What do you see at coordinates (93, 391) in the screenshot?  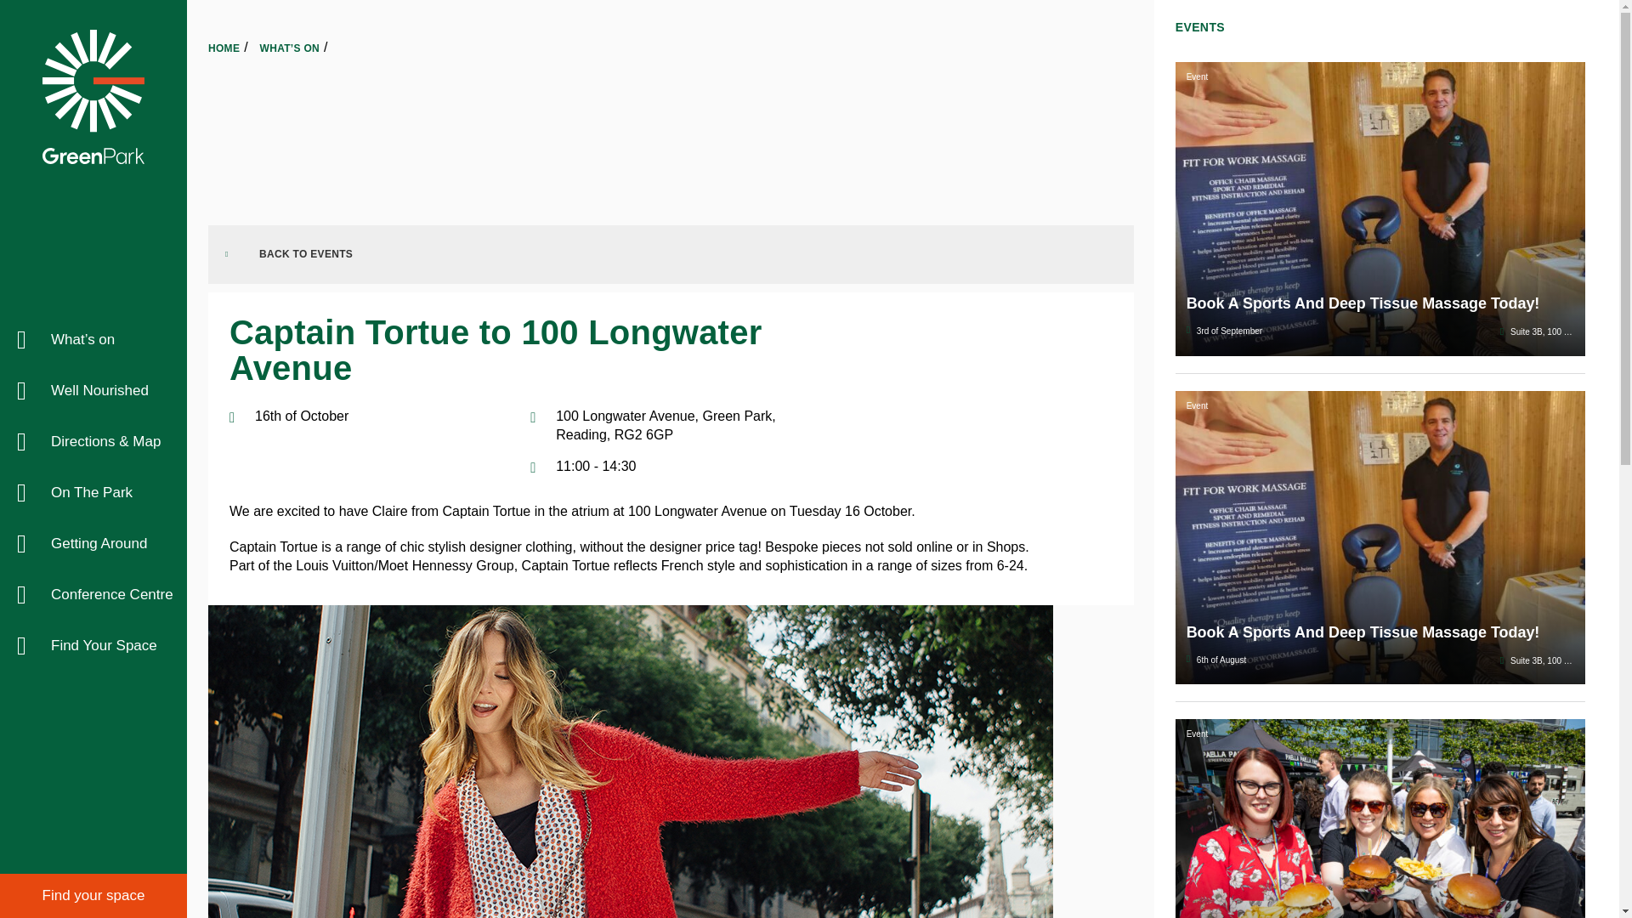 I see `Well Nourished` at bounding box center [93, 391].